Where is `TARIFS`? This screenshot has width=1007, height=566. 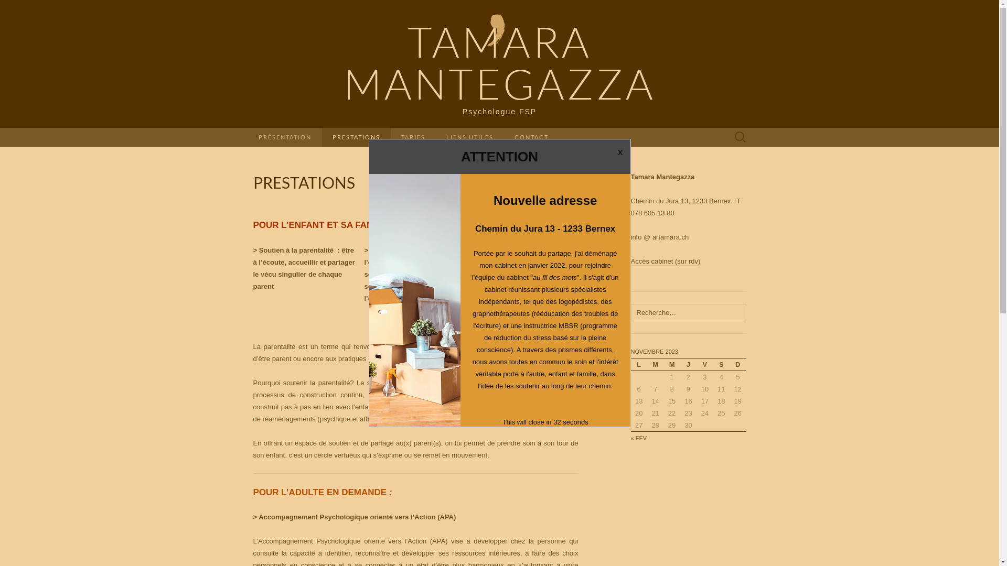
TARIFS is located at coordinates (413, 137).